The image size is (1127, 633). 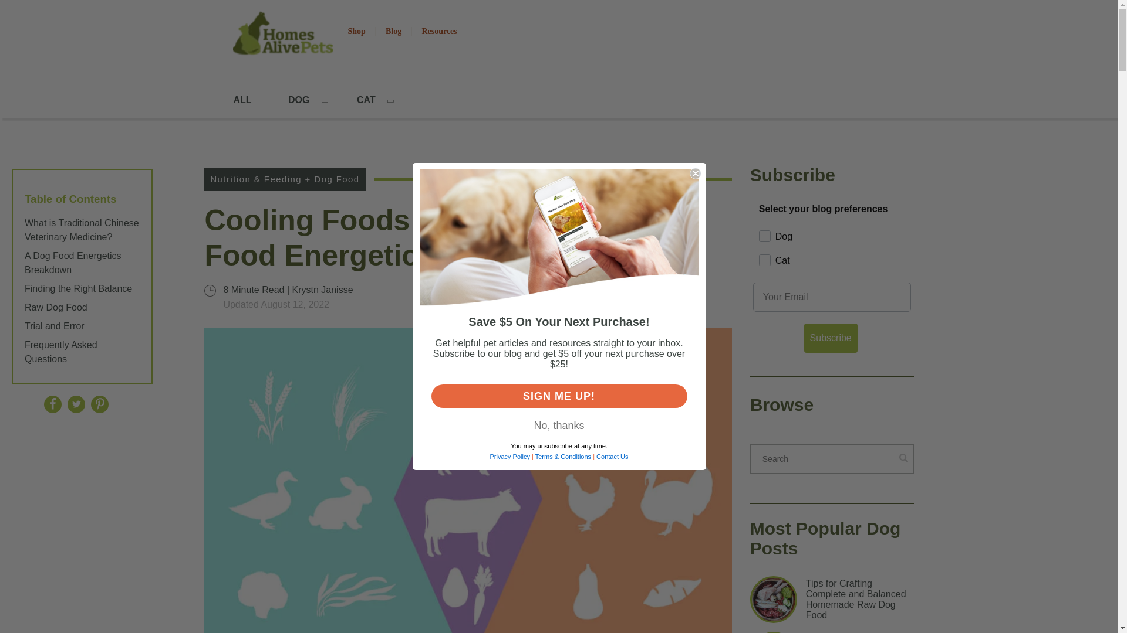 I want to click on ALL, so click(x=243, y=100).